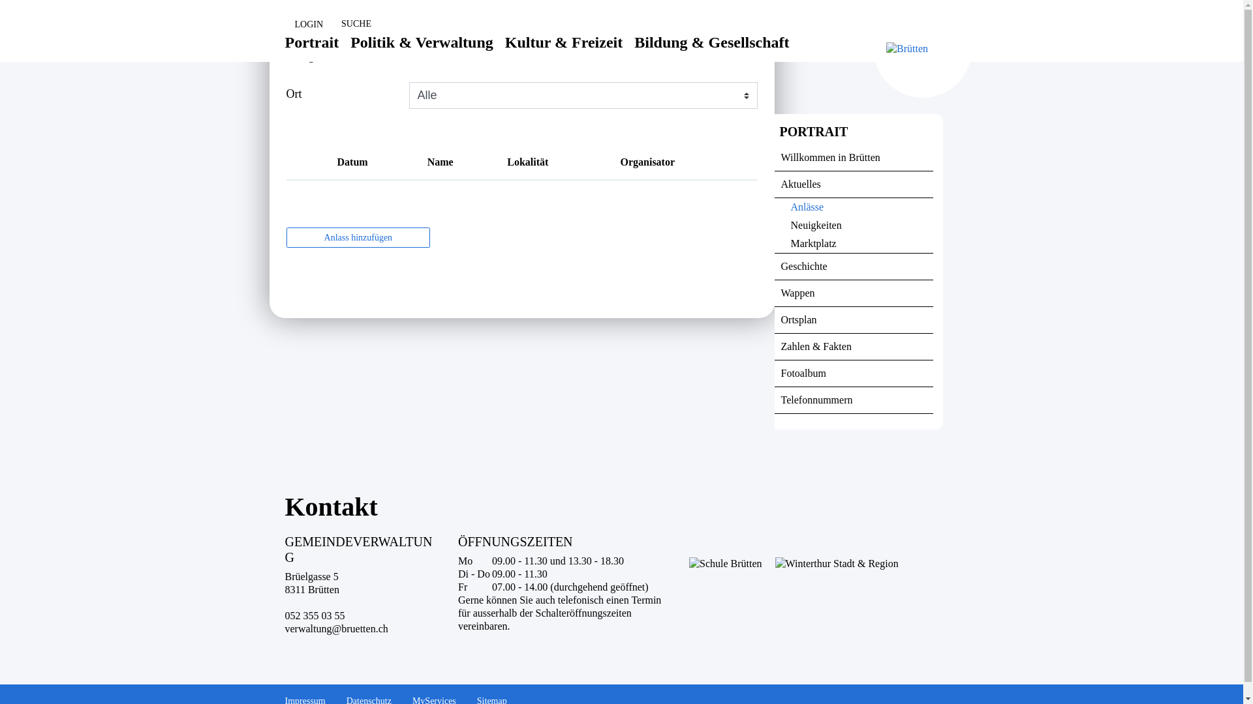 The height and width of the screenshot is (704, 1253). Describe the element at coordinates (854, 374) in the screenshot. I see `Fotoalbum` at that location.